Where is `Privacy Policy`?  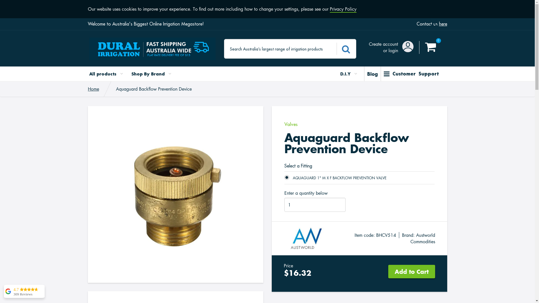
Privacy Policy is located at coordinates (343, 9).